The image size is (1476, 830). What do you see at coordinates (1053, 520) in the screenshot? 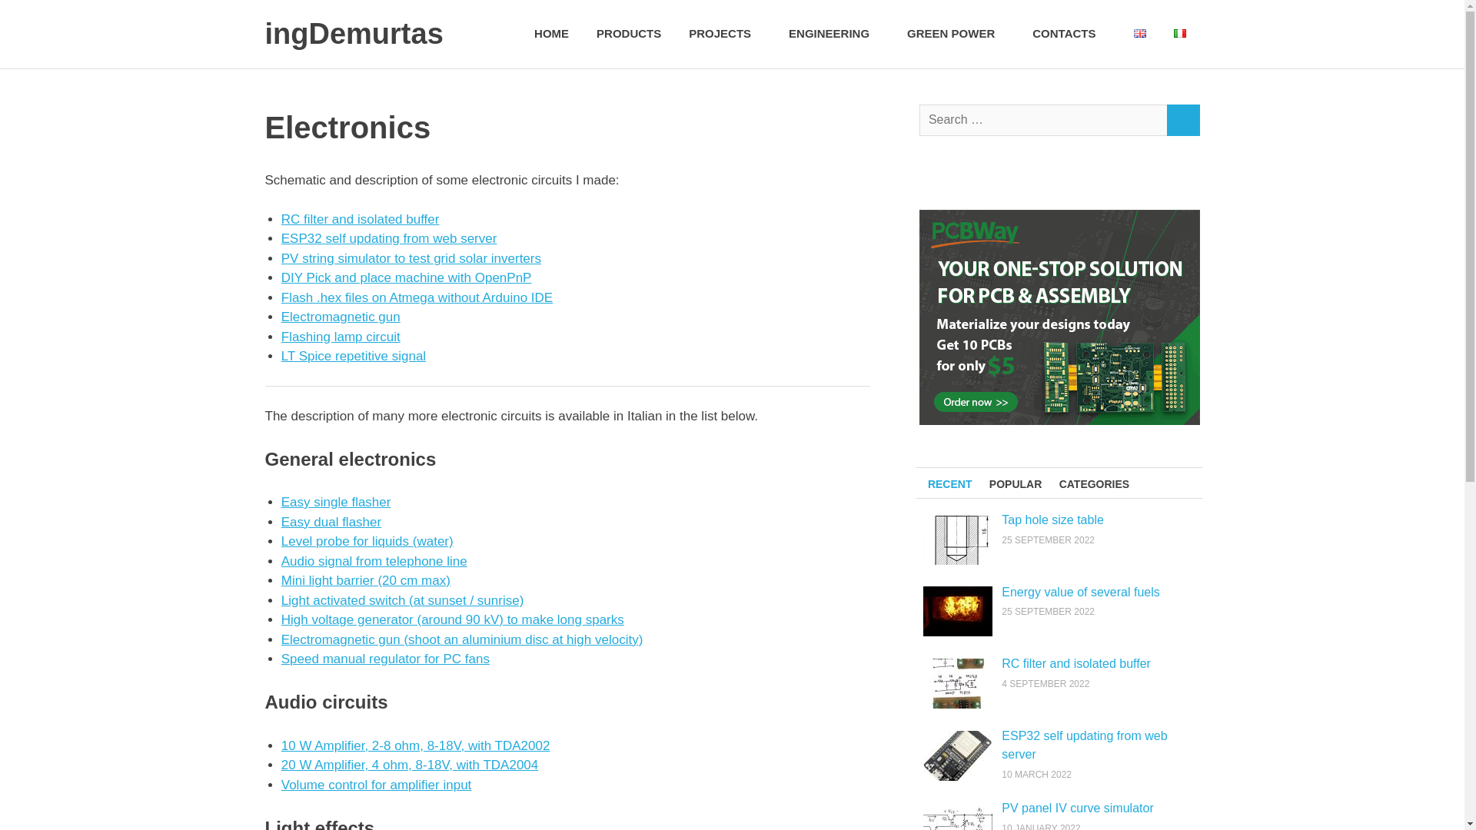
I see `Tap hole size table` at bounding box center [1053, 520].